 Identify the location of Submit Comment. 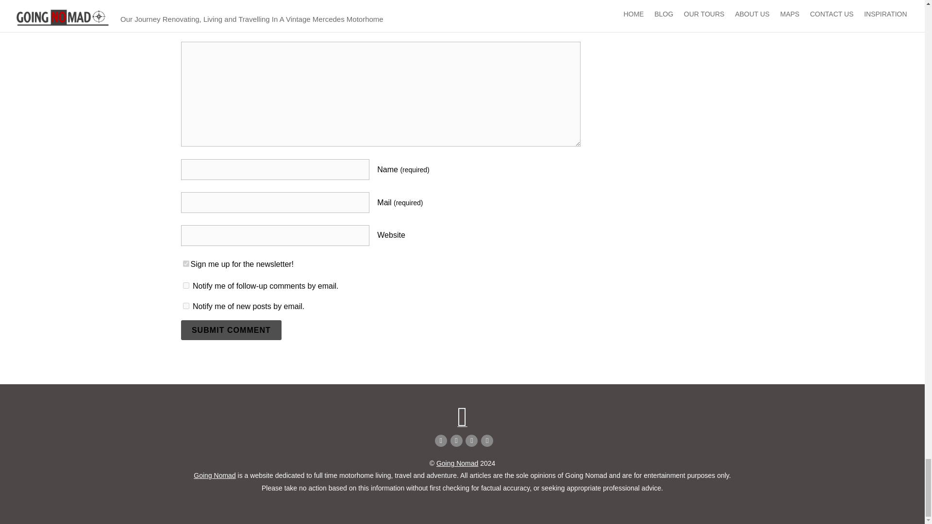
(231, 329).